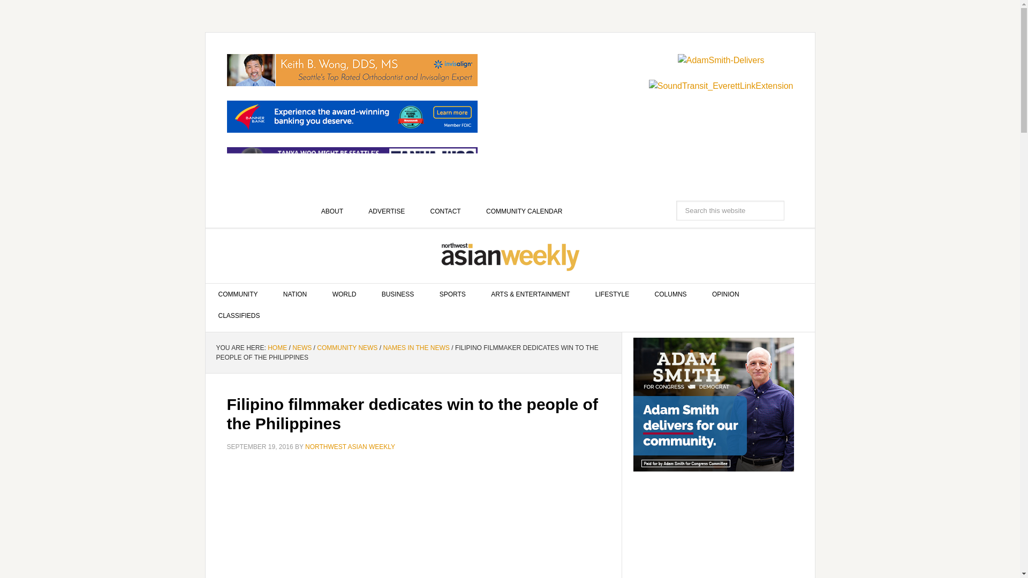  Describe the element at coordinates (445, 211) in the screenshot. I see `CONTACT` at that location.